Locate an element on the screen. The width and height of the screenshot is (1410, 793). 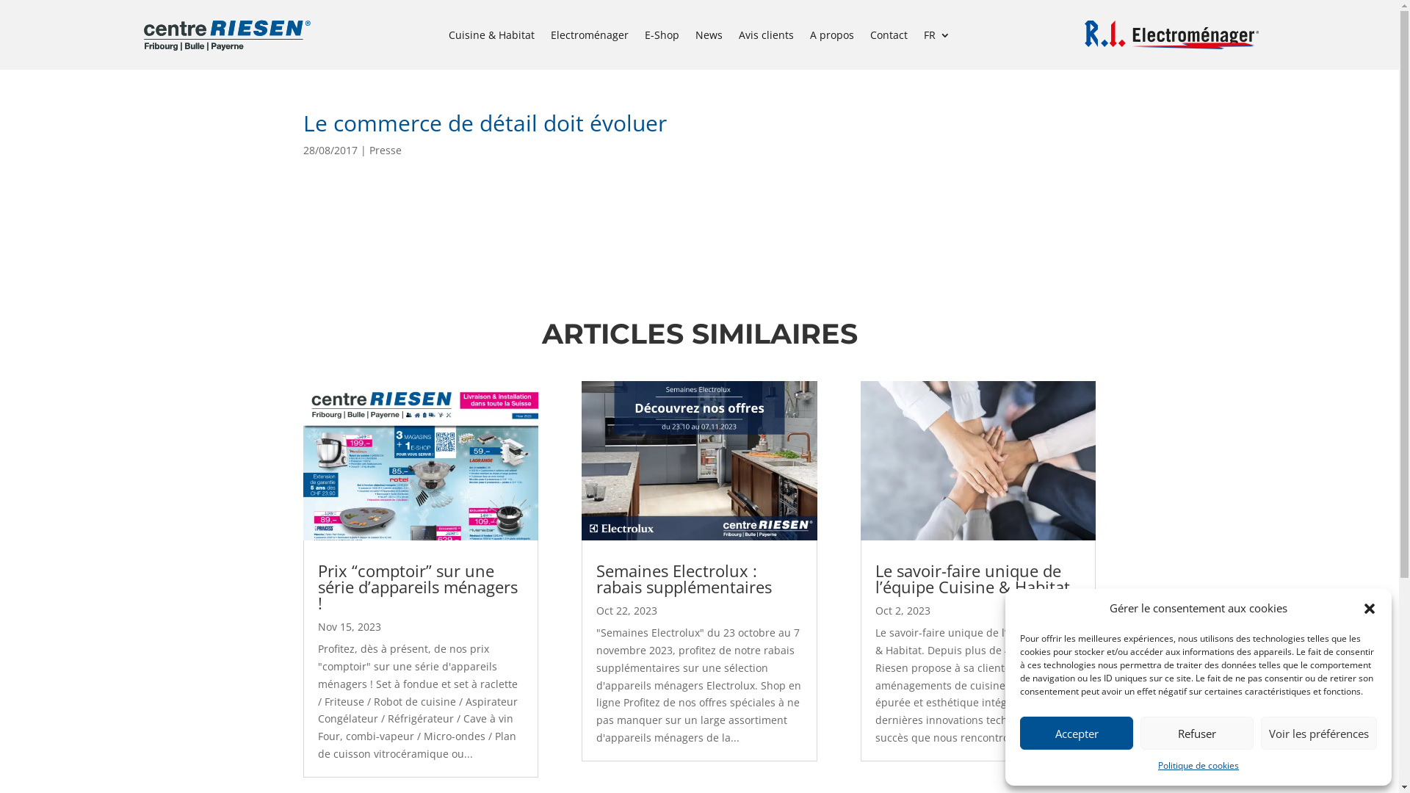
Politique de cookies is located at coordinates (1198, 766).